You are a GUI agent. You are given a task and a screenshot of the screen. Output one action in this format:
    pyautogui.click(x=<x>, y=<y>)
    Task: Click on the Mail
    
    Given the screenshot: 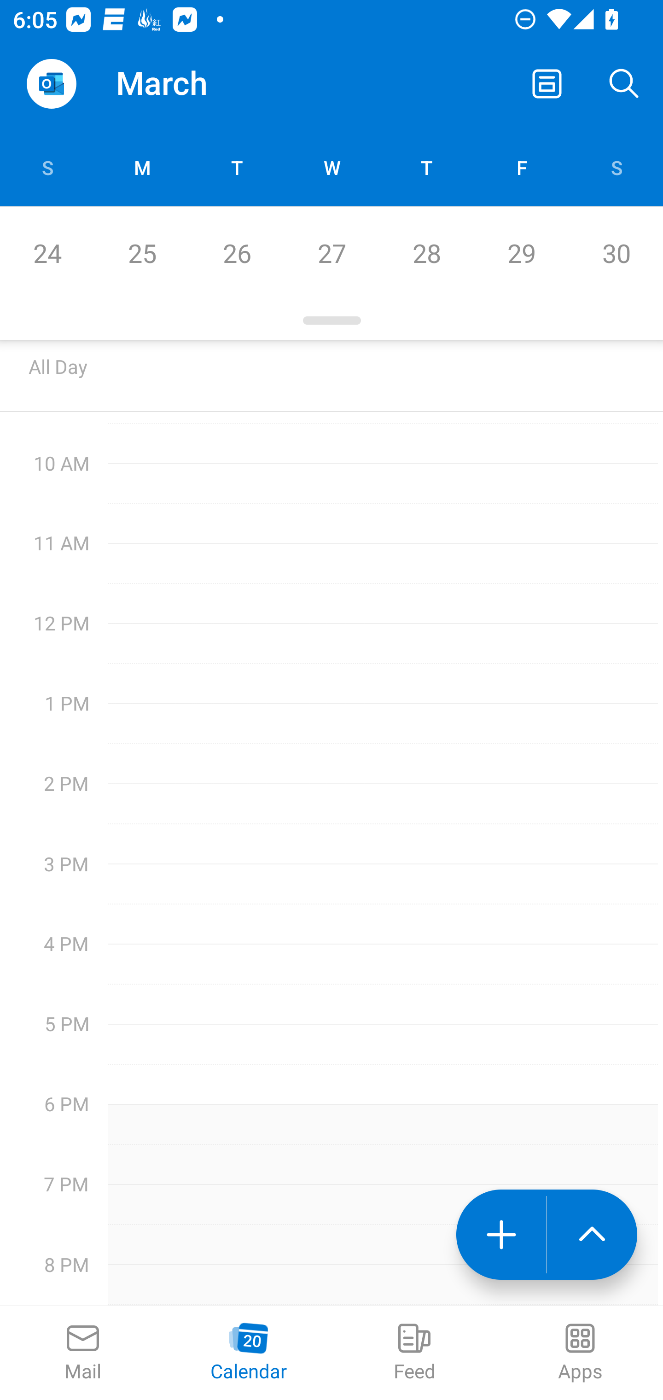 What is the action you would take?
    pyautogui.click(x=83, y=1353)
    